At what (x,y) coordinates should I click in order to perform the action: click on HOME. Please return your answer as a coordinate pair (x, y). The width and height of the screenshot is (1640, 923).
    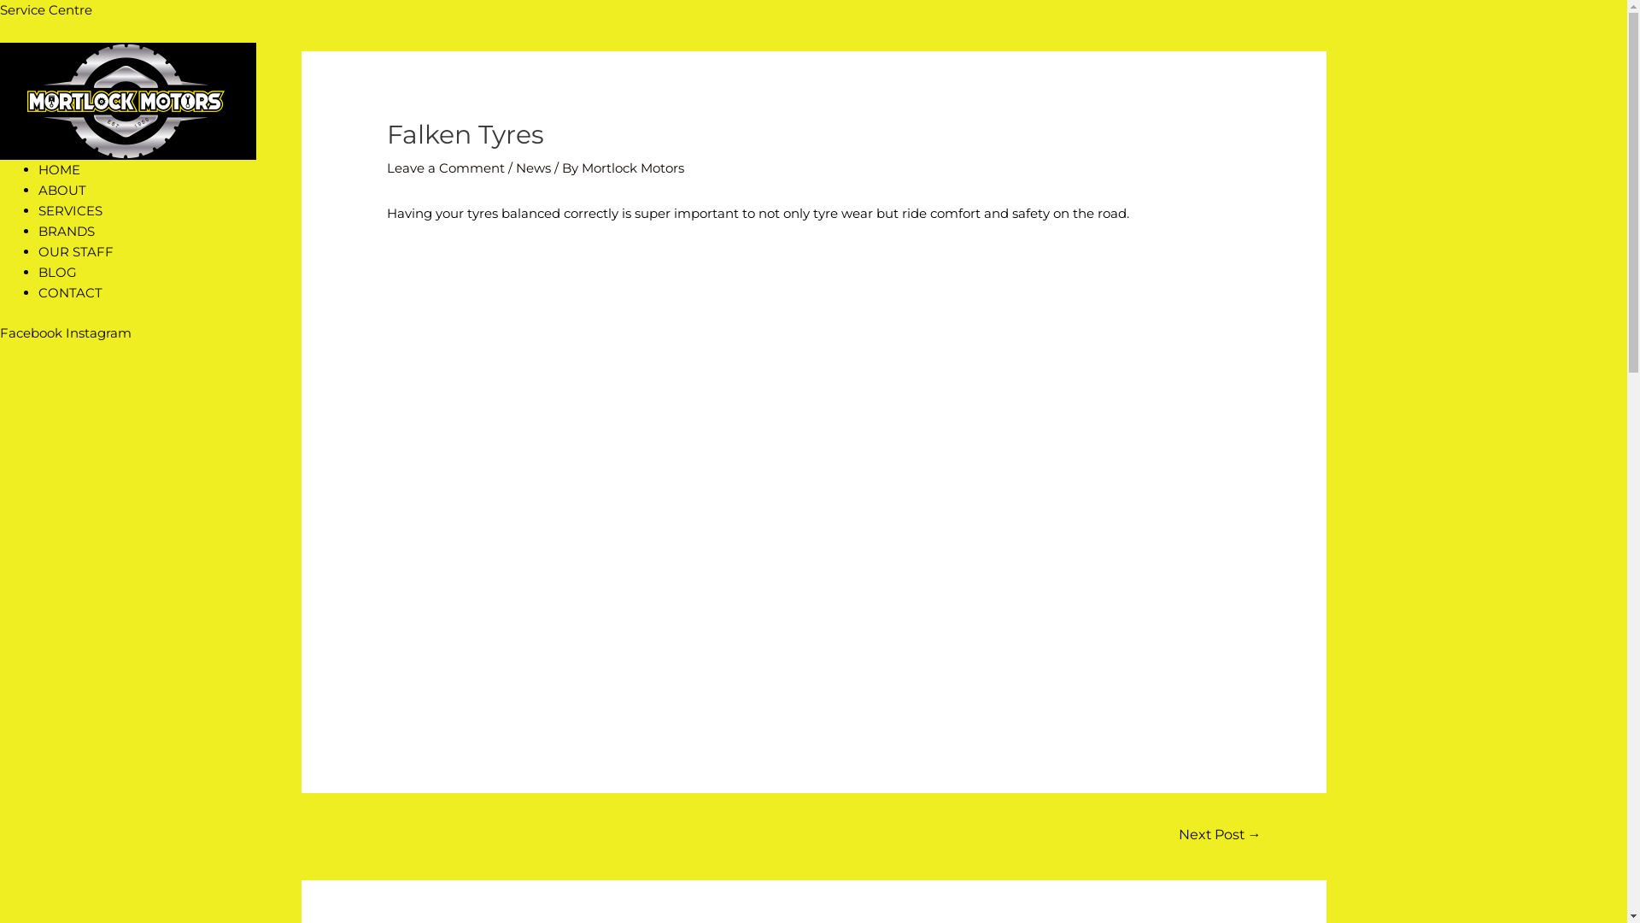
    Looking at the image, I should click on (60, 169).